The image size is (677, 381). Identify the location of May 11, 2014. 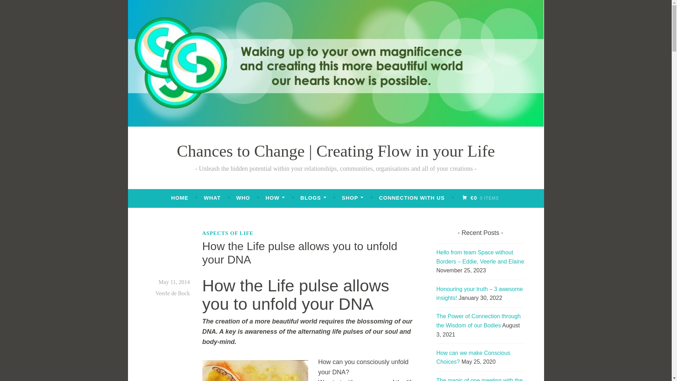
(174, 282).